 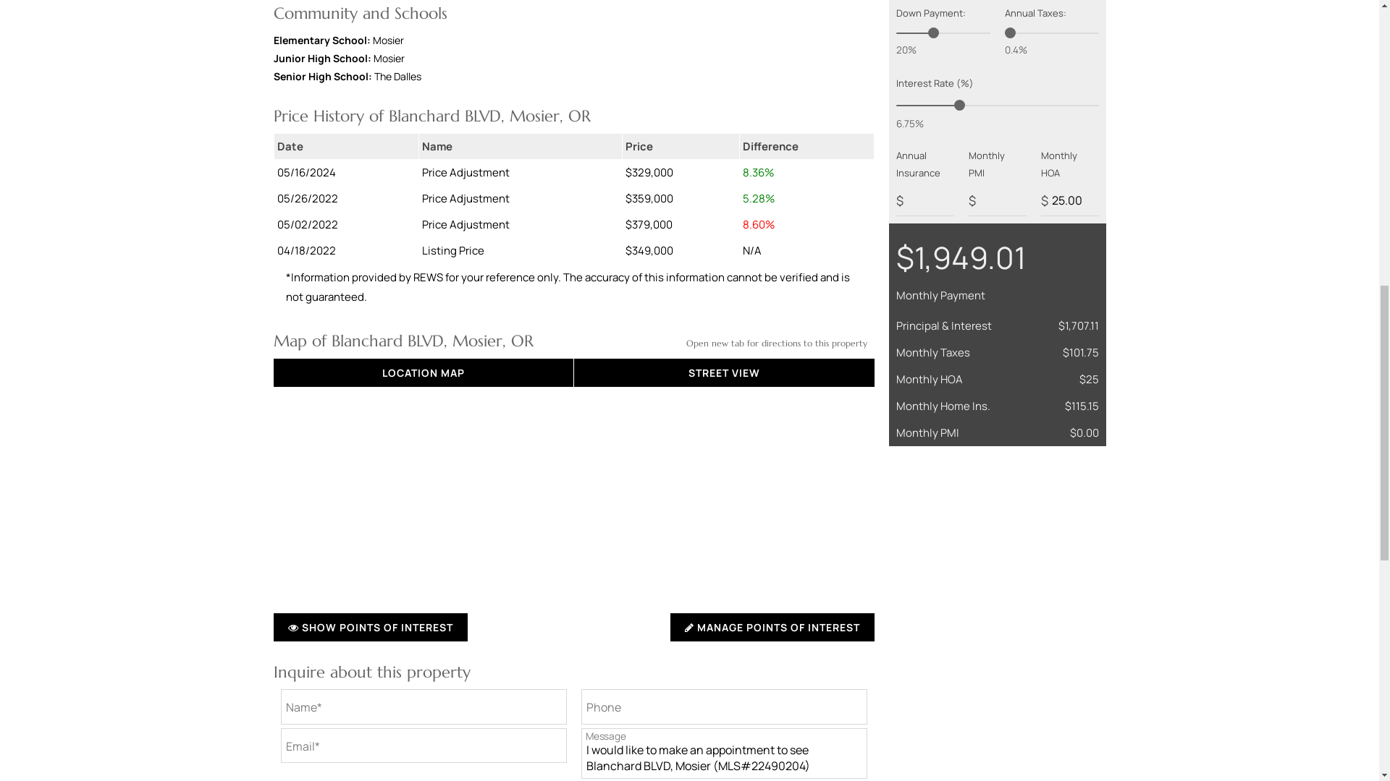 What do you see at coordinates (943, 33) in the screenshot?
I see `20` at bounding box center [943, 33].